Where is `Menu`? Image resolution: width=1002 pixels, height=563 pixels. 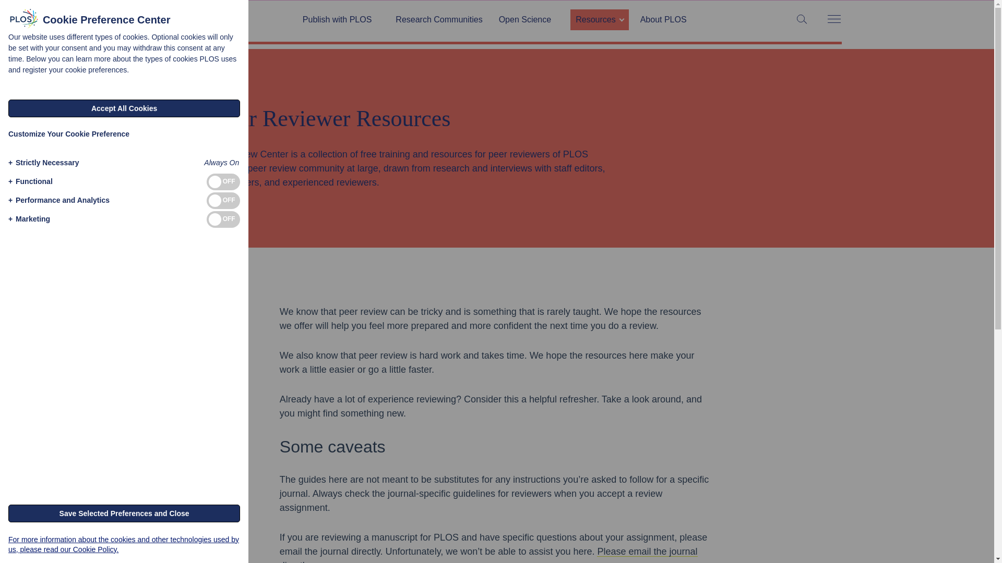 Menu is located at coordinates (833, 20).